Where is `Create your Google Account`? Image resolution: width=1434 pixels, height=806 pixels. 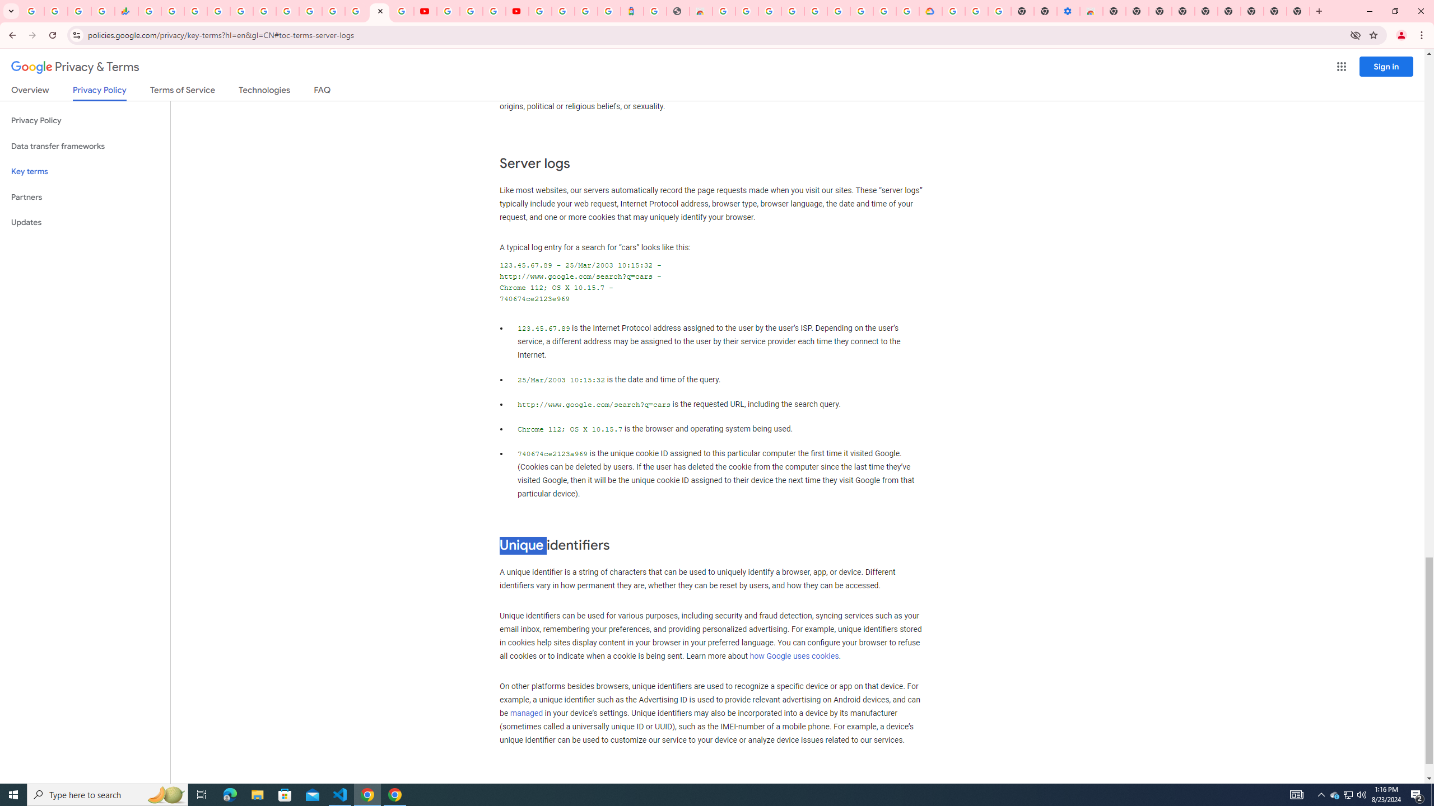
Create your Google Account is located at coordinates (494, 11).